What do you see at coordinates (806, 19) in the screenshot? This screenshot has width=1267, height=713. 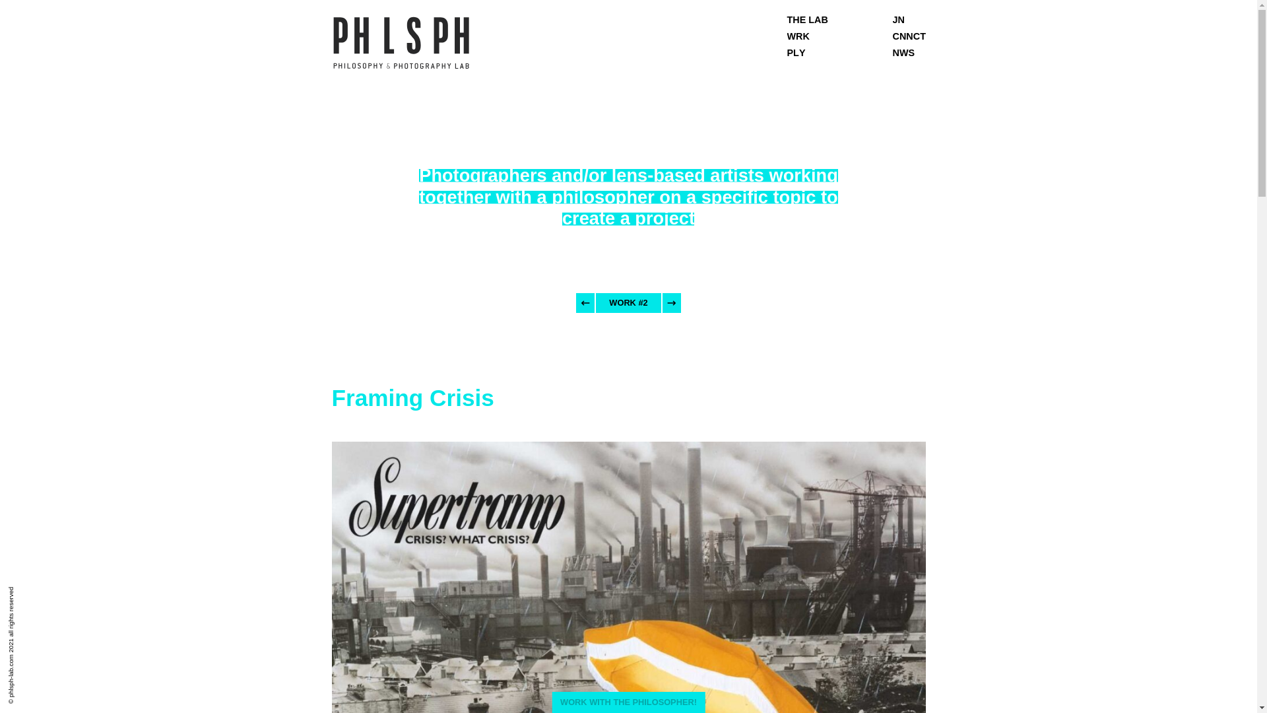 I see `THE LAB` at bounding box center [806, 19].